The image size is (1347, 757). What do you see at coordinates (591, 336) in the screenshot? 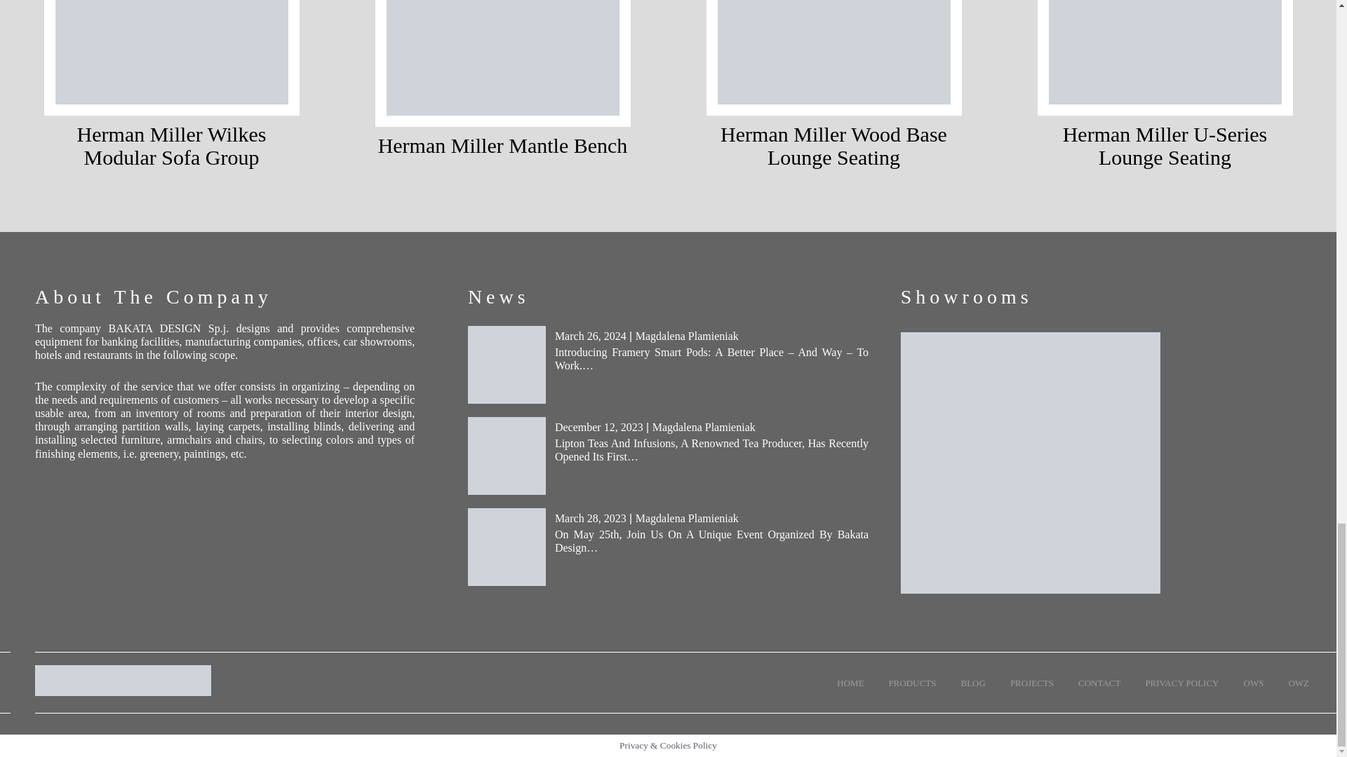
I see `March 26, 2024` at bounding box center [591, 336].